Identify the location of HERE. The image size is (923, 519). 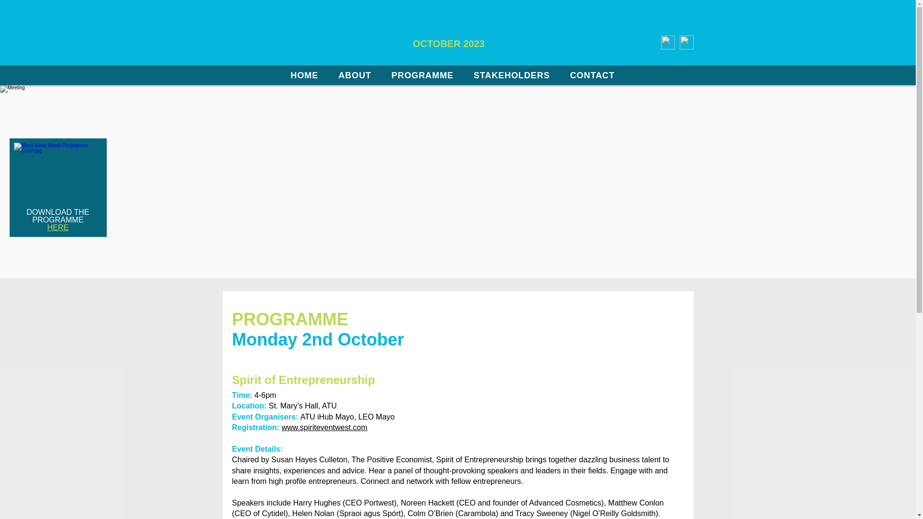
(58, 227).